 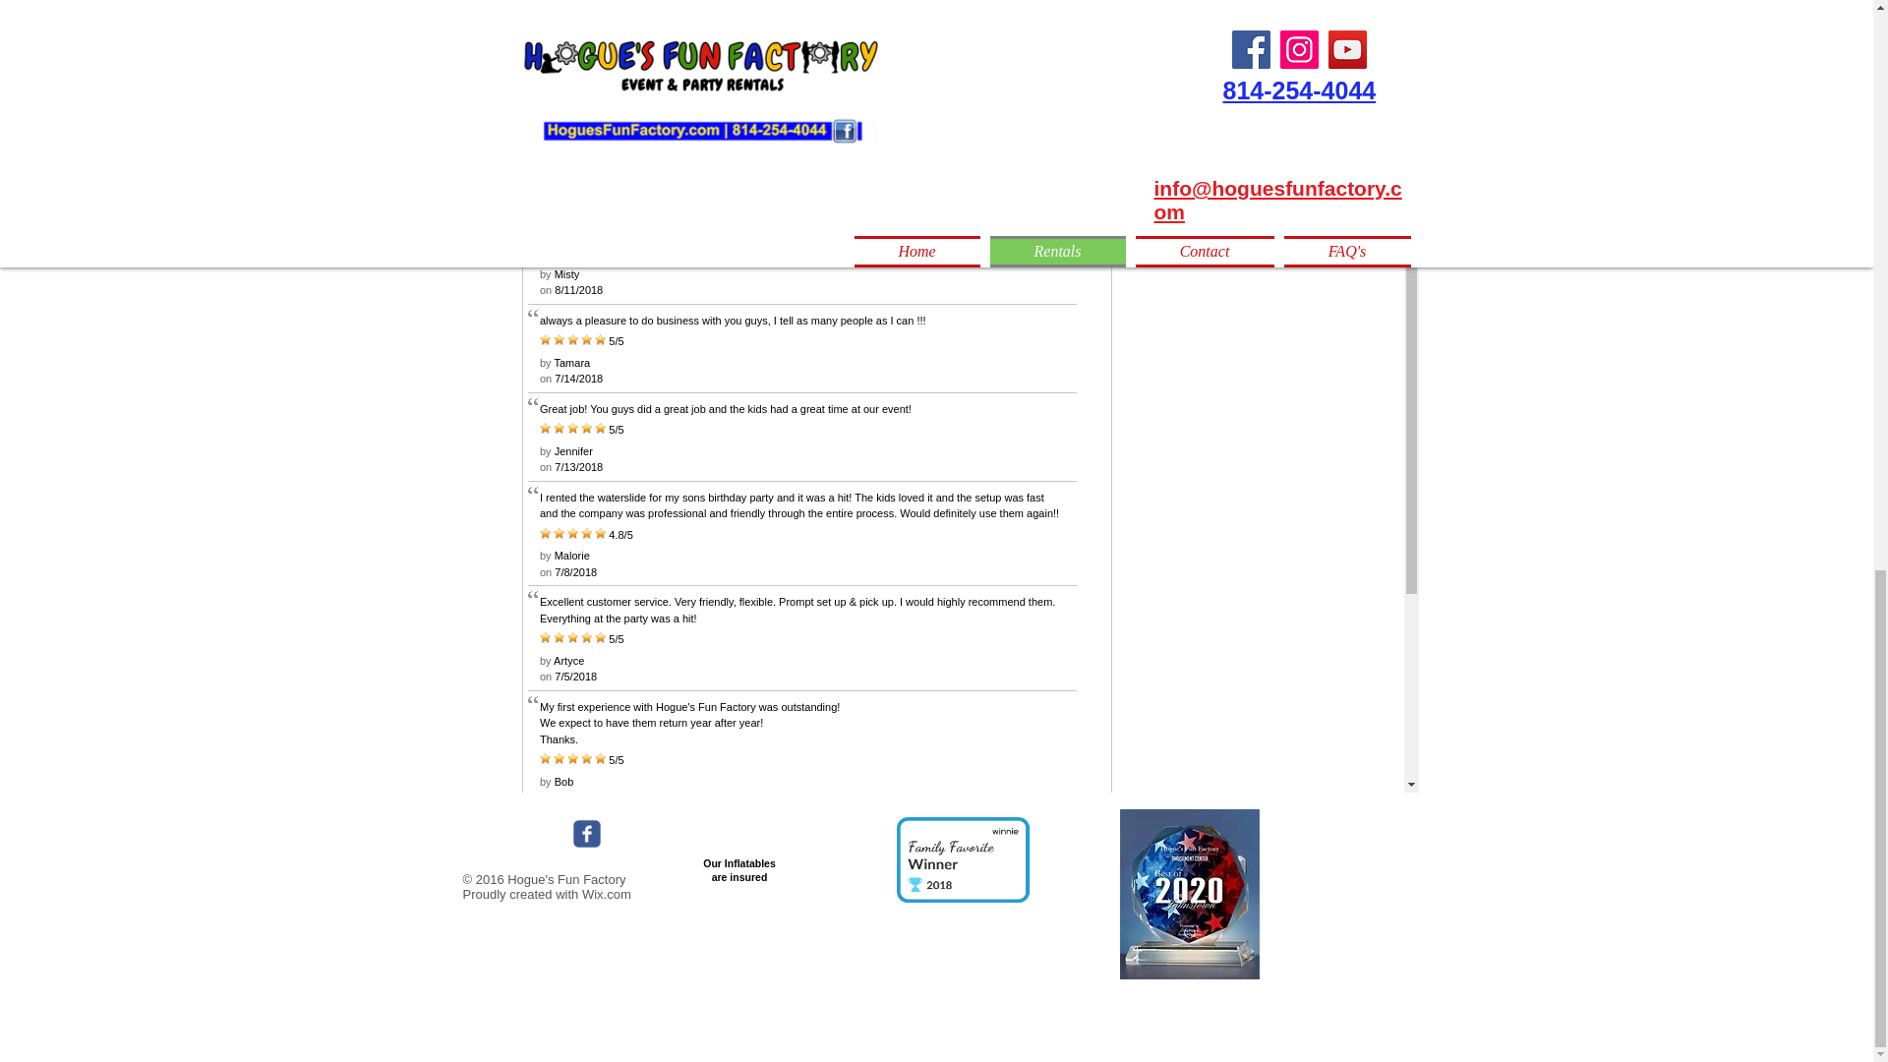 What do you see at coordinates (751, 889) in the screenshot?
I see `Embedded Content` at bounding box center [751, 889].